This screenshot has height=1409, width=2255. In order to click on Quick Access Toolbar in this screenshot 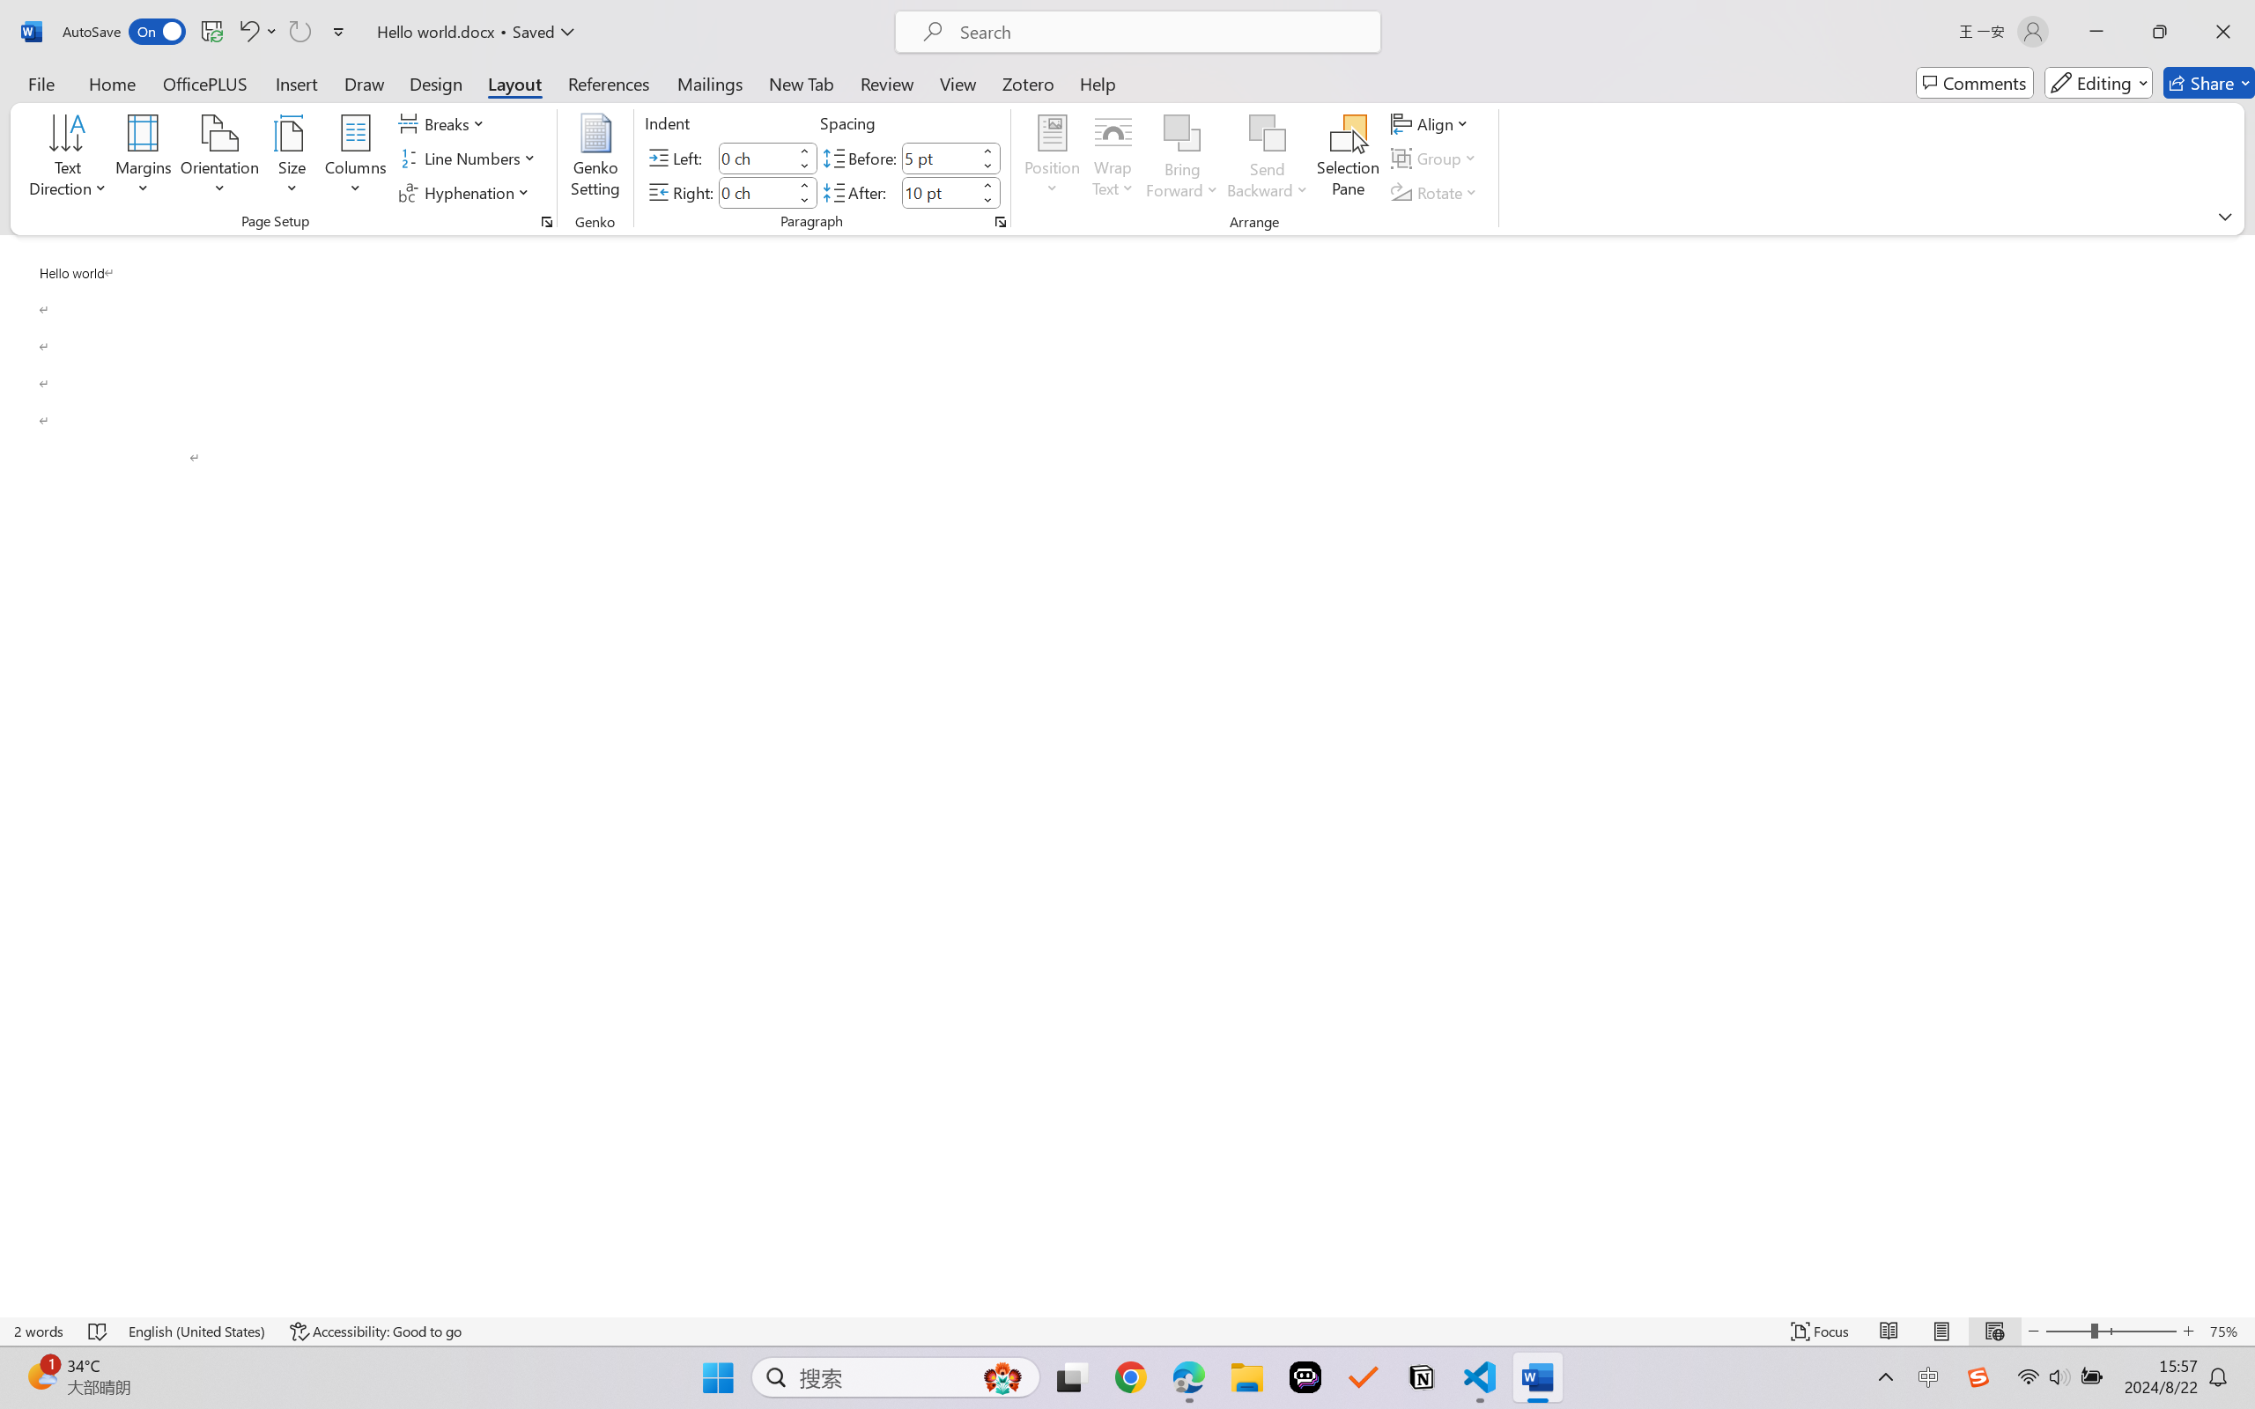, I will do `click(208, 32)`.